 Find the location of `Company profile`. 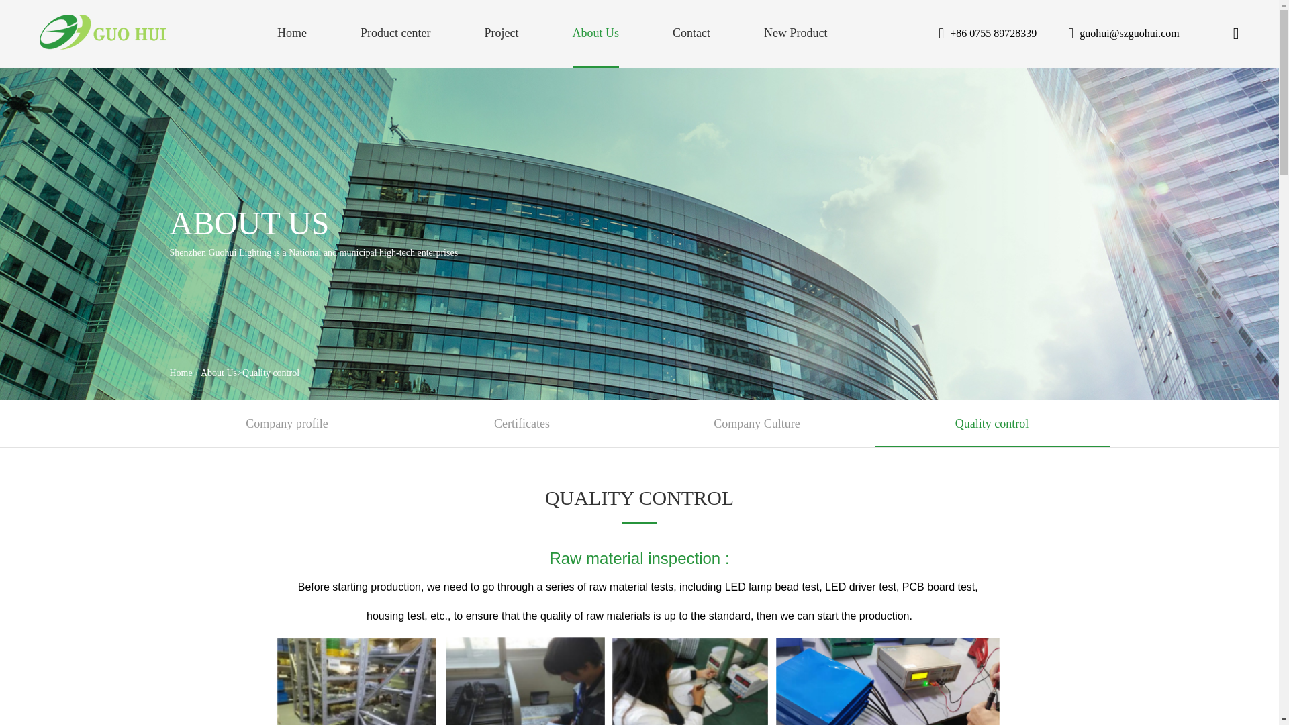

Company profile is located at coordinates (286, 424).